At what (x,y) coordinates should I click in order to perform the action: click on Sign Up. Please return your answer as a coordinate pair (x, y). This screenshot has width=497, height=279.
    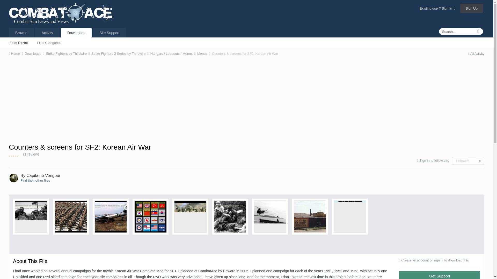
    Looking at the image, I should click on (472, 8).